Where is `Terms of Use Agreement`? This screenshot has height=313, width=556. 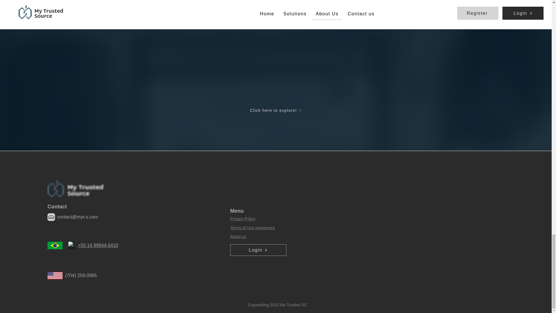 Terms of Use Agreement is located at coordinates (252, 228).